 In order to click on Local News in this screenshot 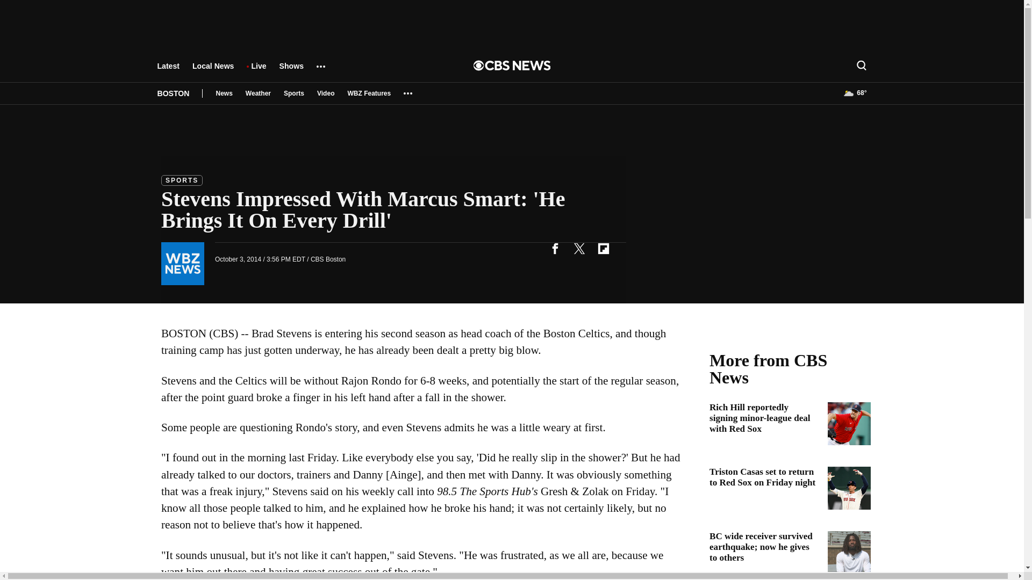, I will do `click(213, 71)`.